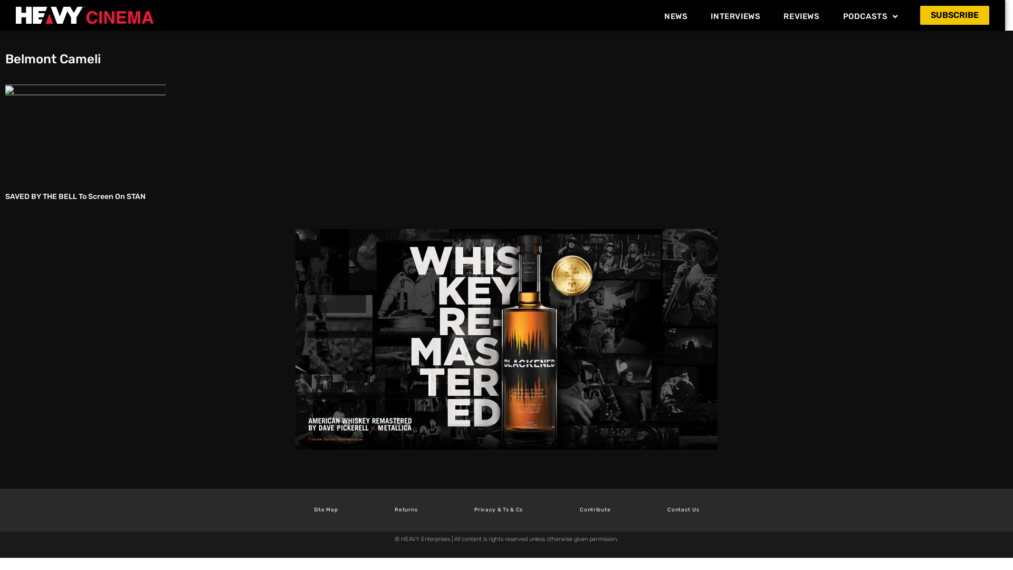 The height and width of the screenshot is (570, 1013). What do you see at coordinates (406, 510) in the screenshot?
I see `Returns` at bounding box center [406, 510].